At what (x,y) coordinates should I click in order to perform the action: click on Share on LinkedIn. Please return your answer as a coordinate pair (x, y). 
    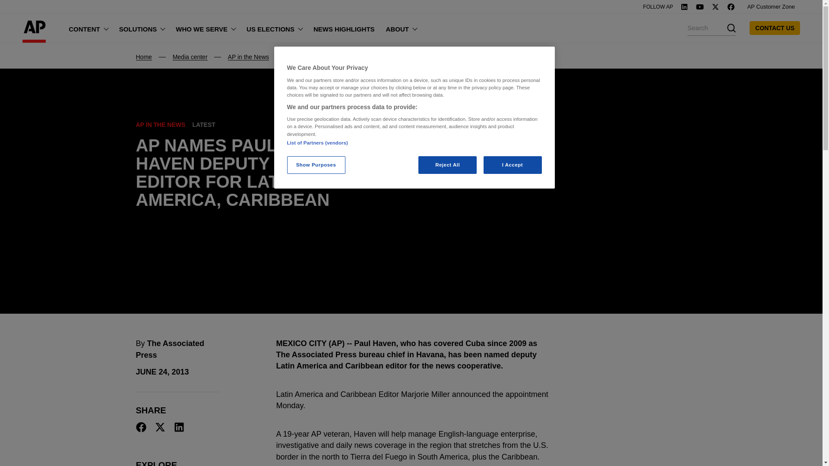
    Looking at the image, I should click on (179, 427).